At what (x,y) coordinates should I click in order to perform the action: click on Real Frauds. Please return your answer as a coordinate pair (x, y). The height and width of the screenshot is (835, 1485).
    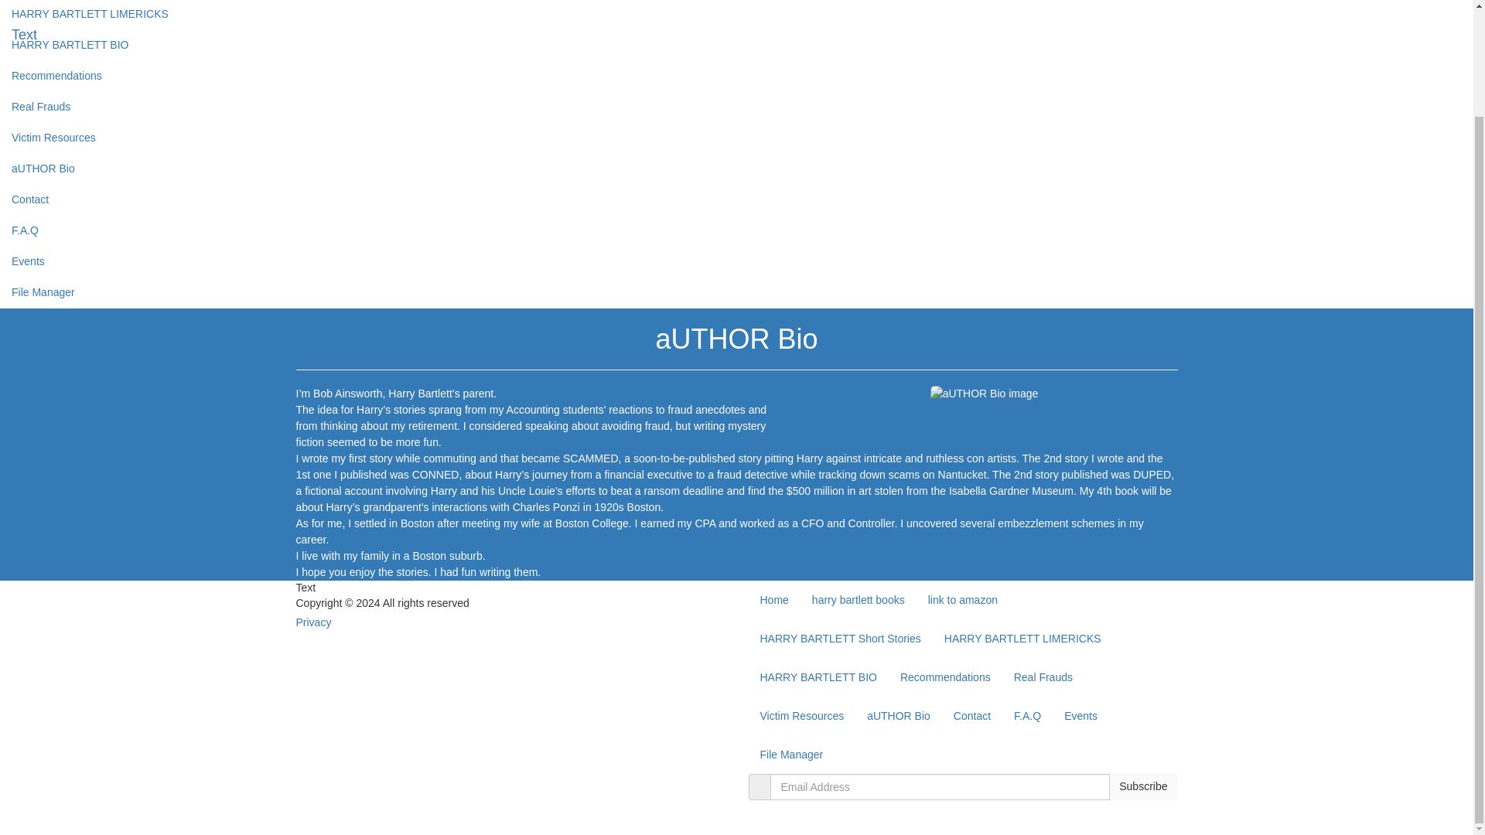
    Looking at the image, I should click on (1043, 677).